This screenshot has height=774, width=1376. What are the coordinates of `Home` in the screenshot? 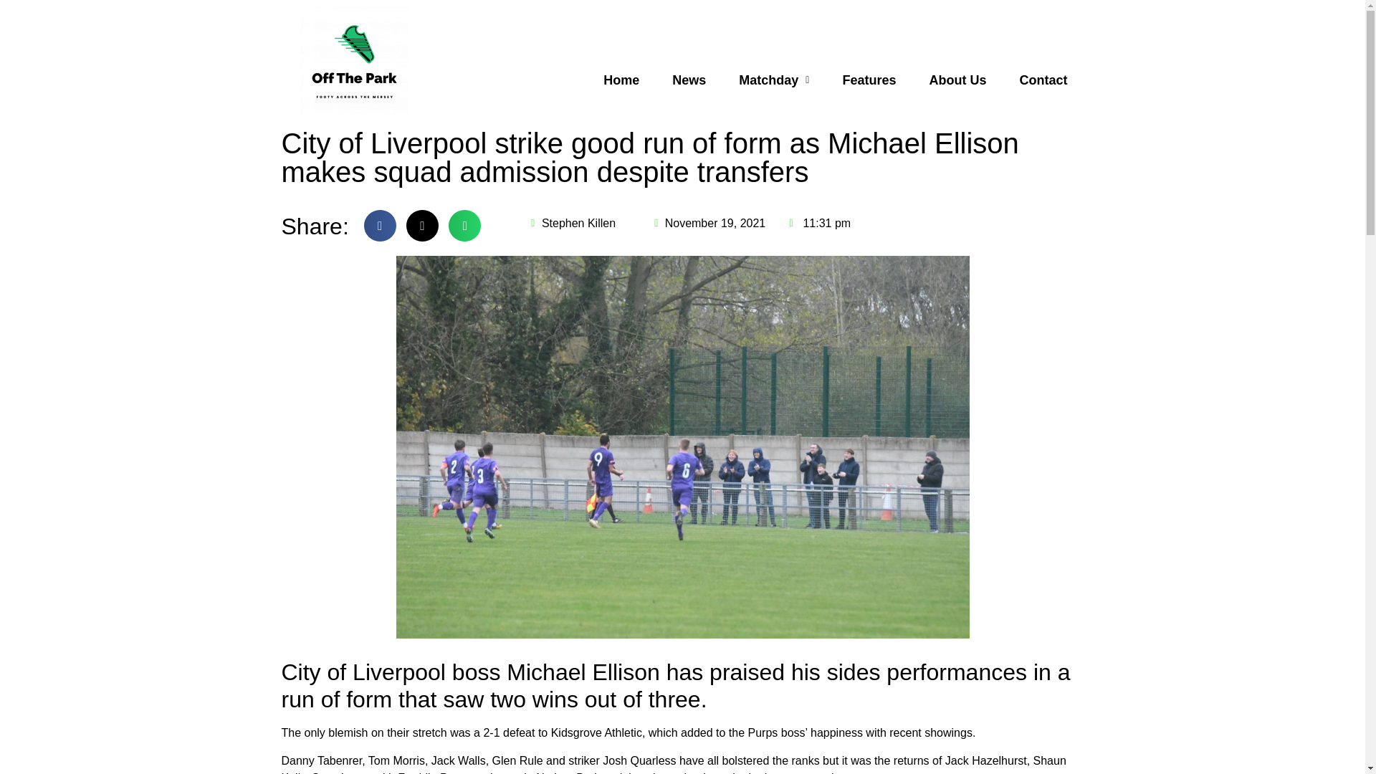 It's located at (621, 80).